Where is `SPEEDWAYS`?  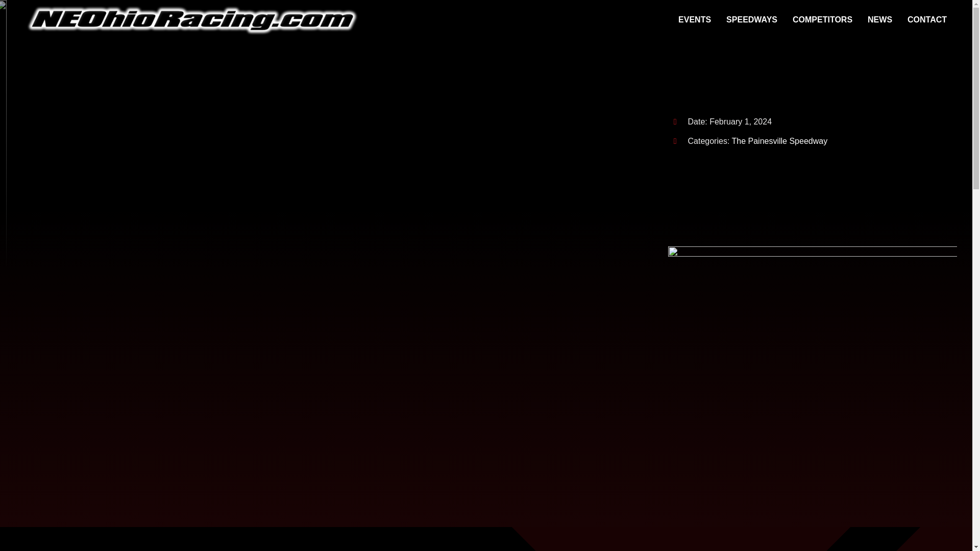 SPEEDWAYS is located at coordinates (751, 20).